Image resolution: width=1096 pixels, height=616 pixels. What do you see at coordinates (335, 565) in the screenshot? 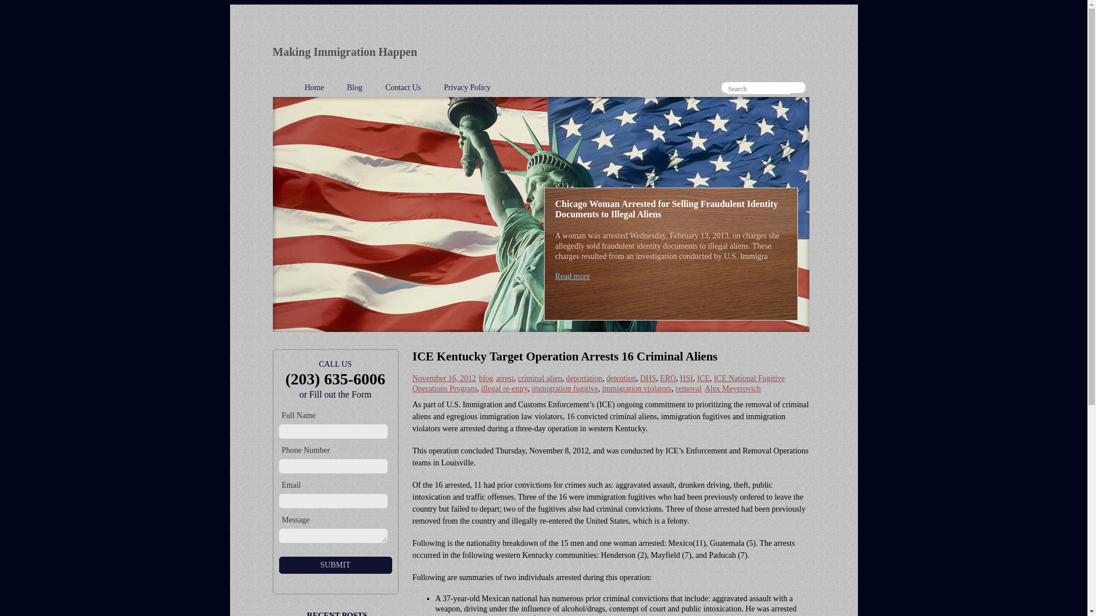
I see `SUBMIT` at bounding box center [335, 565].